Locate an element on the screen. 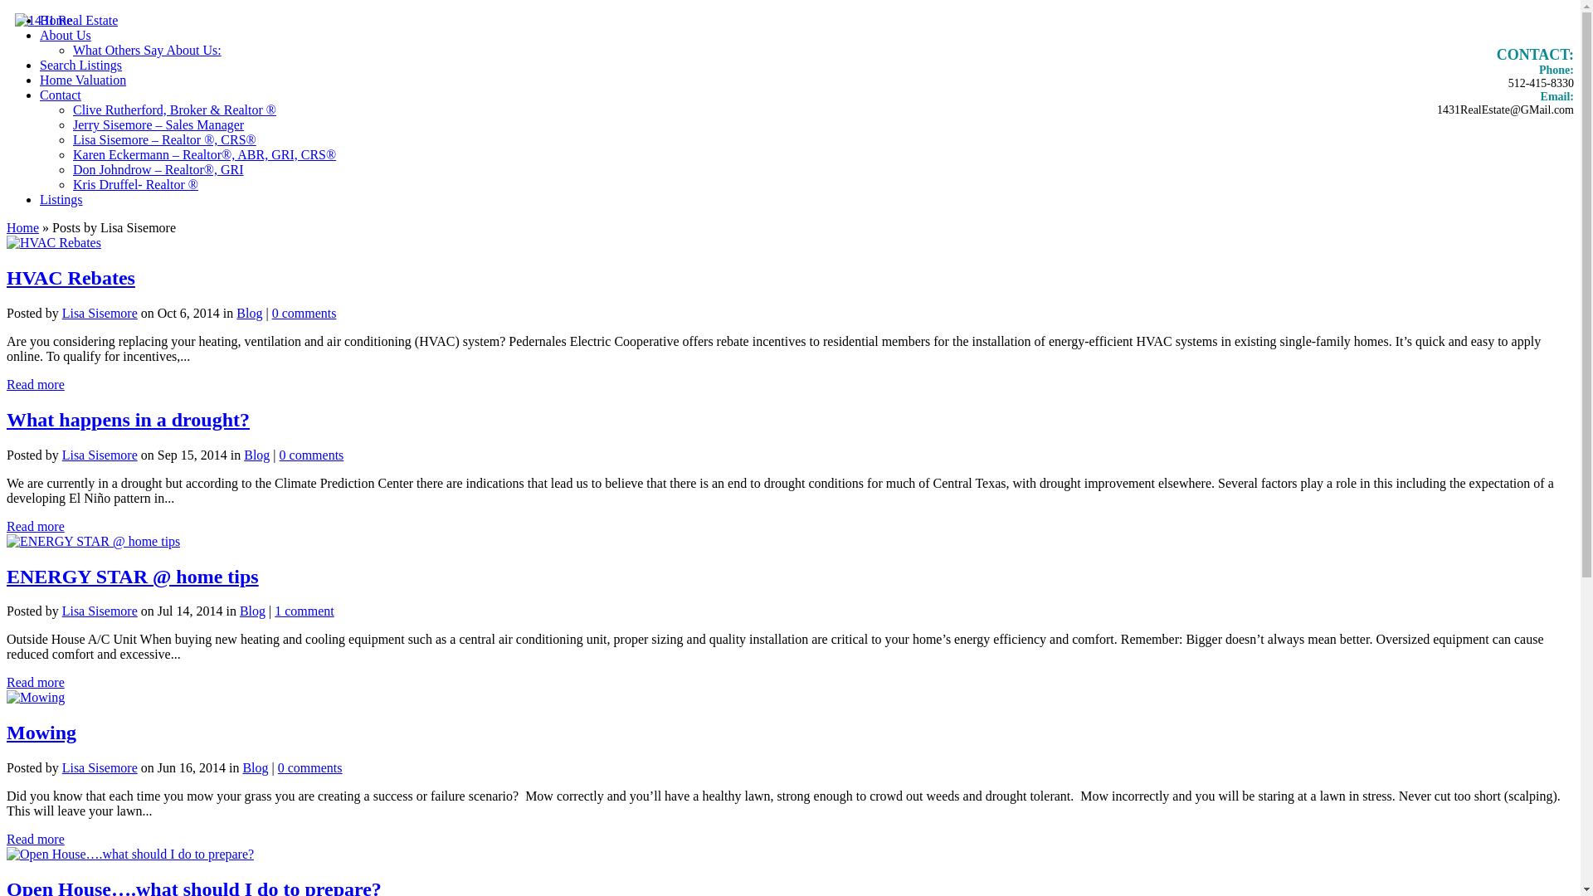  Read more is located at coordinates (36, 682).